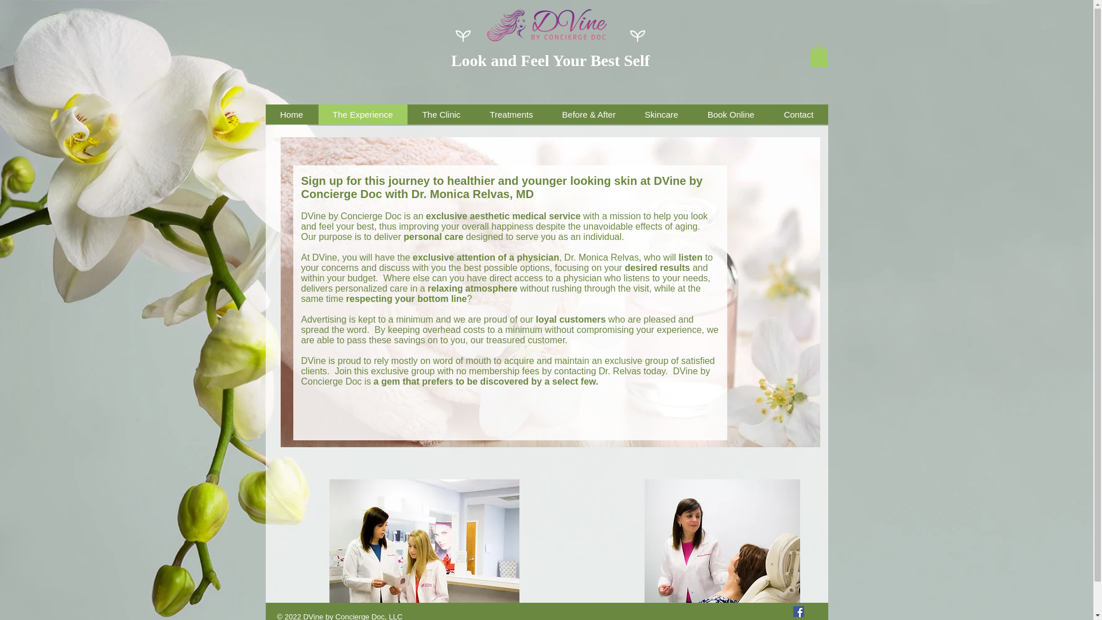  Describe the element at coordinates (550, 60) in the screenshot. I see `Look and Feel Your Best Self` at that location.